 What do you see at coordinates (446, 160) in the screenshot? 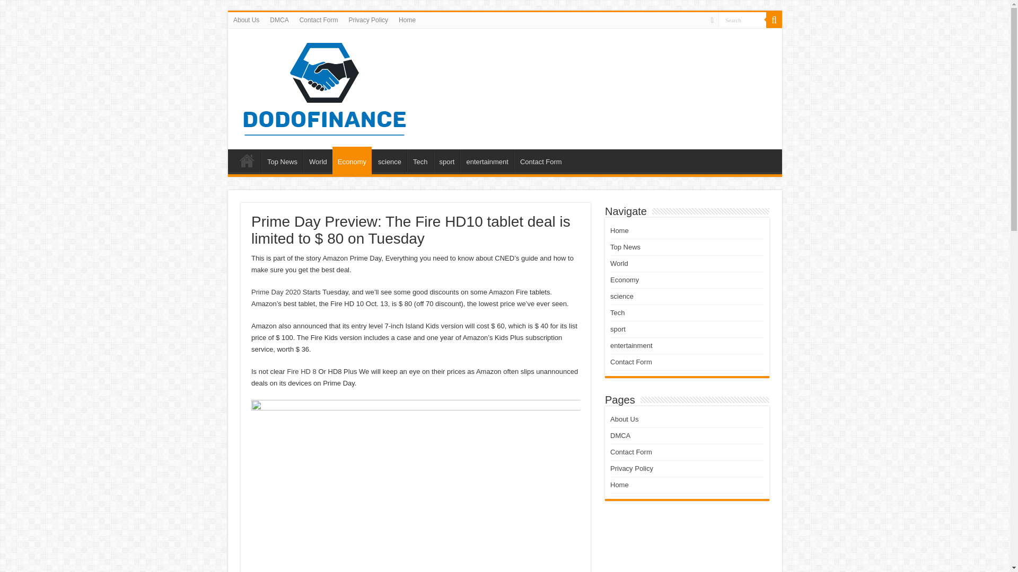
I see `sport` at bounding box center [446, 160].